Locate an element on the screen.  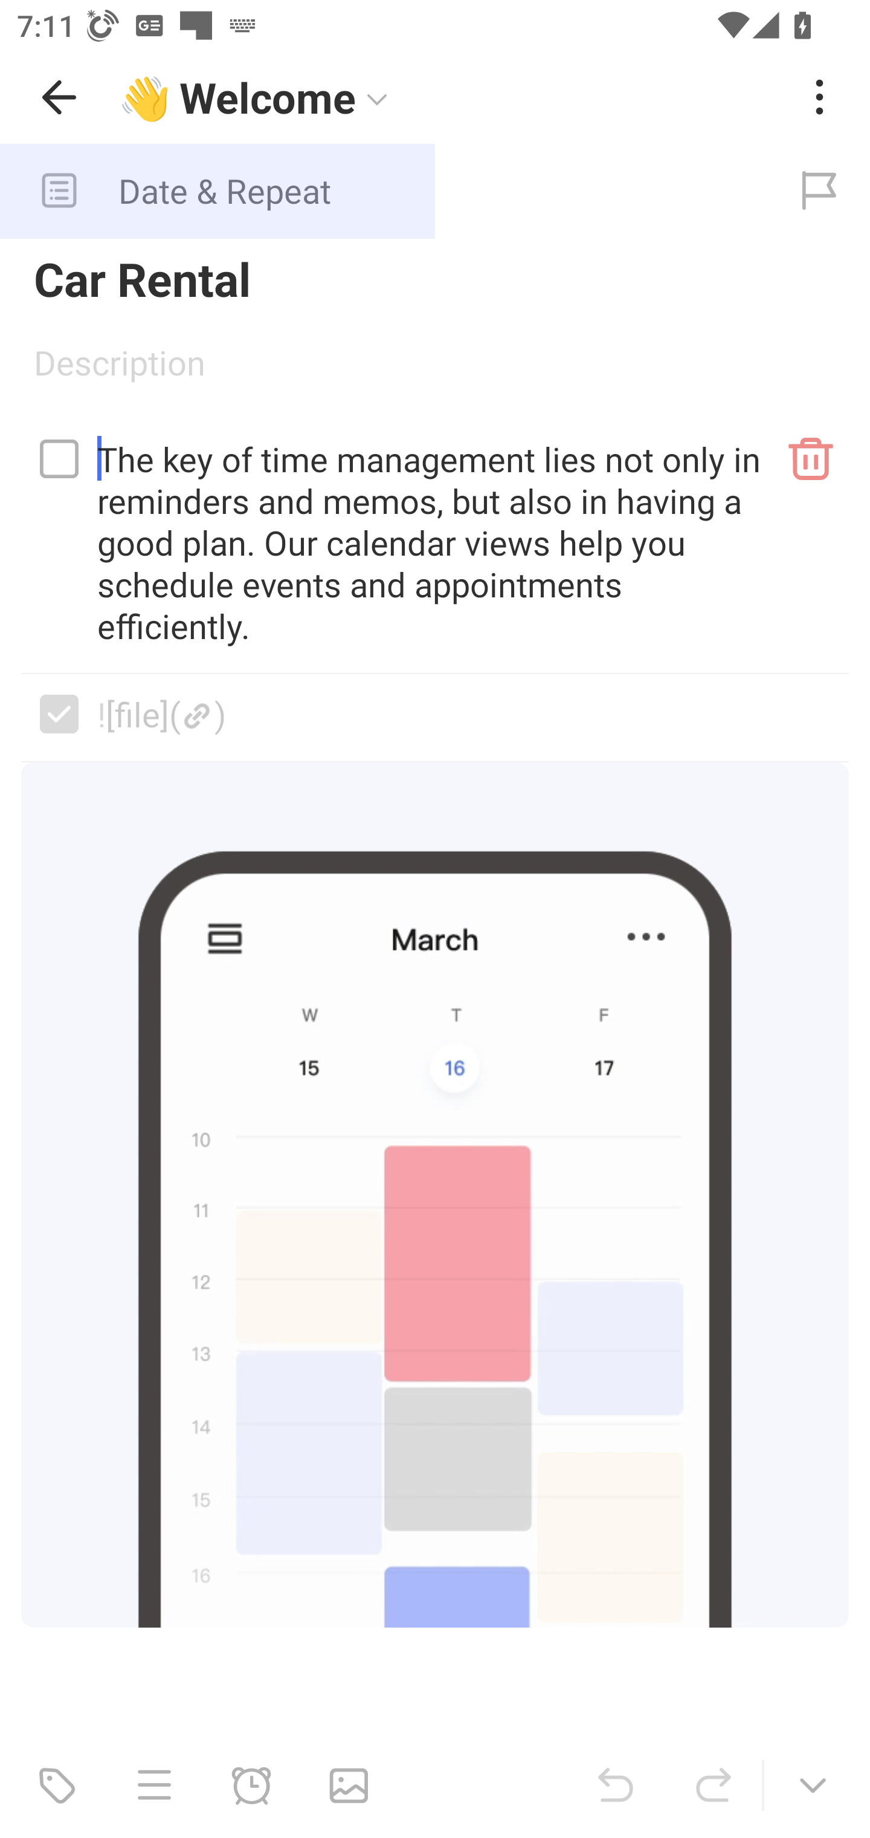
  is located at coordinates (59, 713).